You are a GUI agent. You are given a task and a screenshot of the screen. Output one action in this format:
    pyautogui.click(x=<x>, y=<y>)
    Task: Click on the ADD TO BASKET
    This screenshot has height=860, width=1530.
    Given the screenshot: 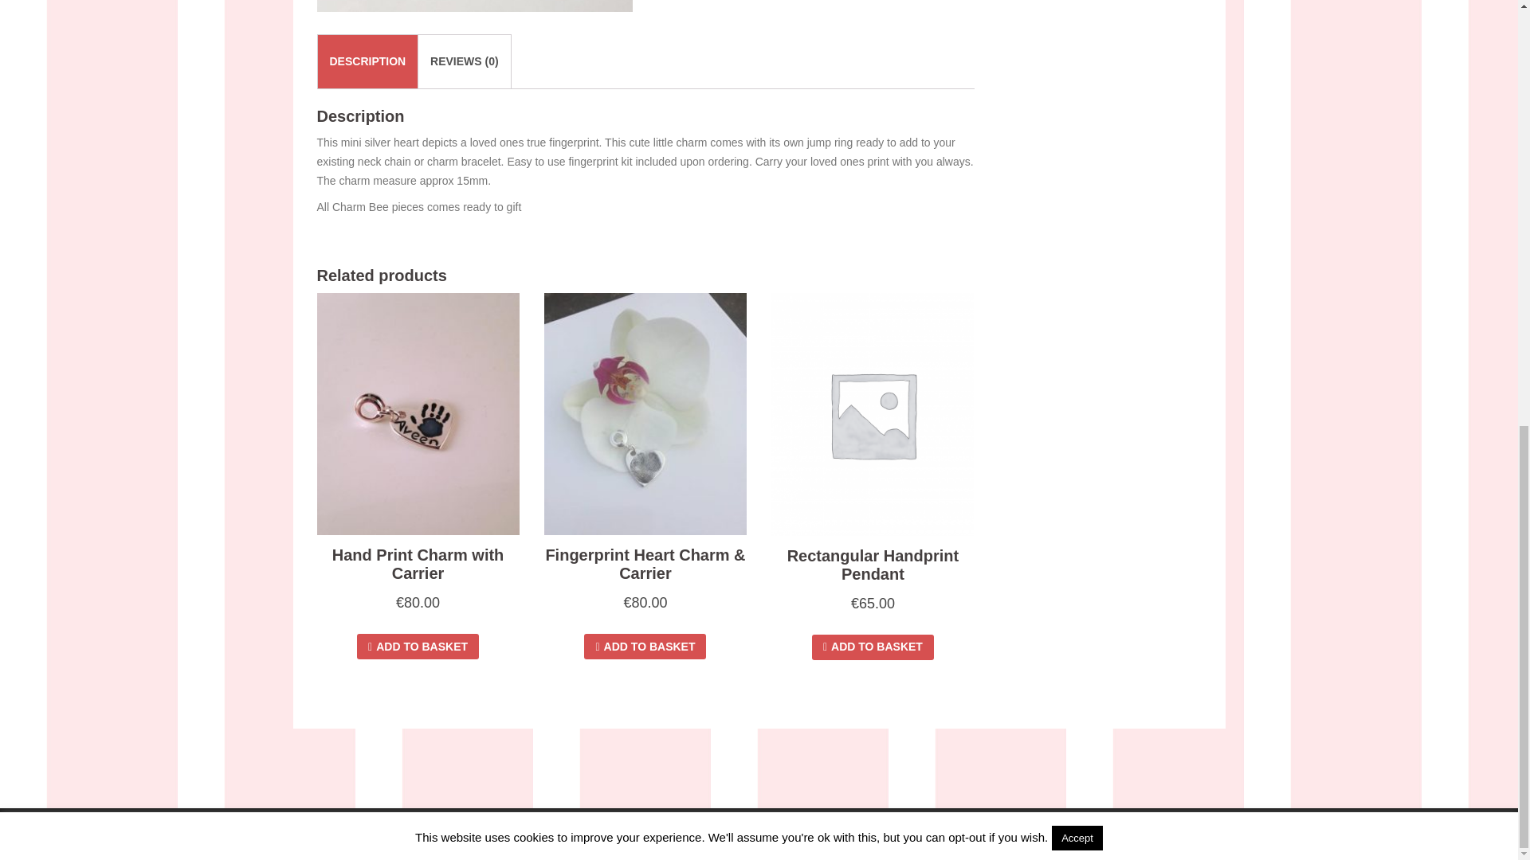 What is the action you would take?
    pyautogui.click(x=418, y=647)
    